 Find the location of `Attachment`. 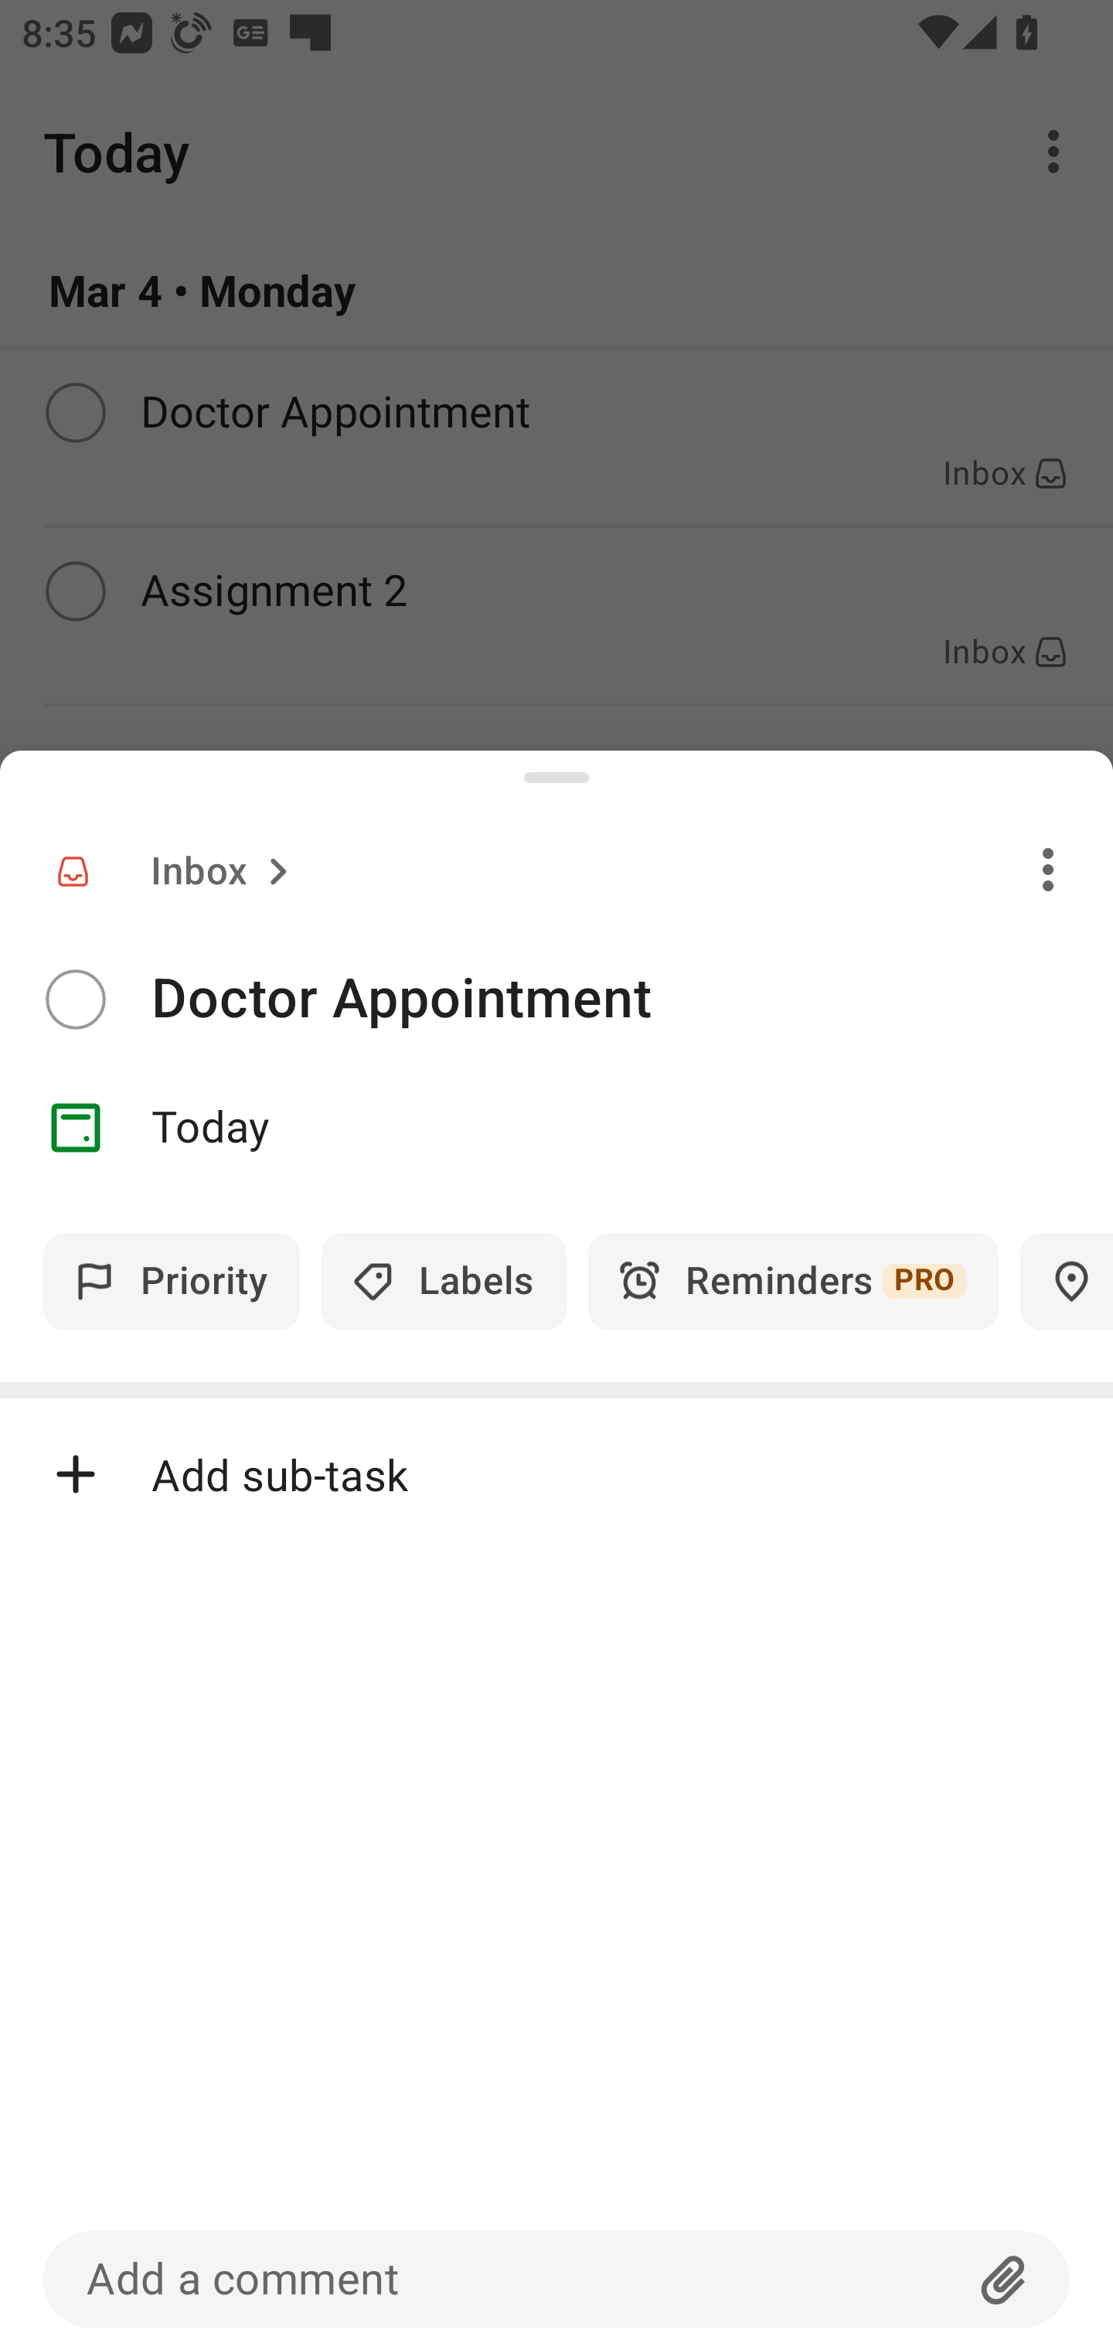

Attachment is located at coordinates (1004, 2279).